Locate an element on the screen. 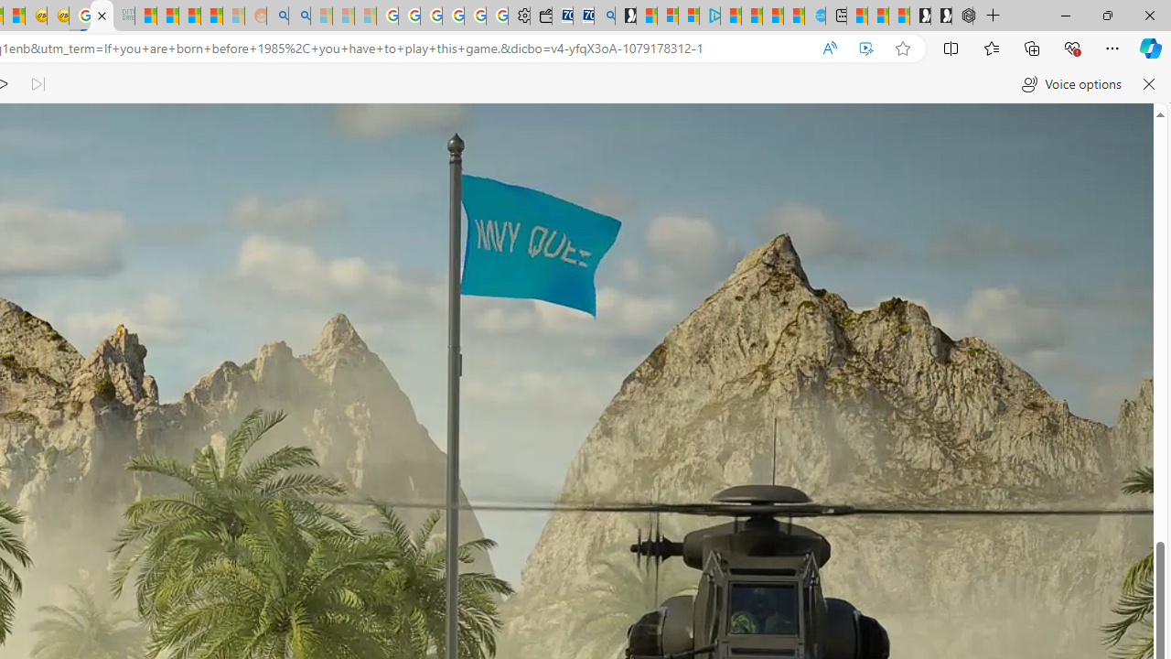  Wallet is located at coordinates (540, 16).